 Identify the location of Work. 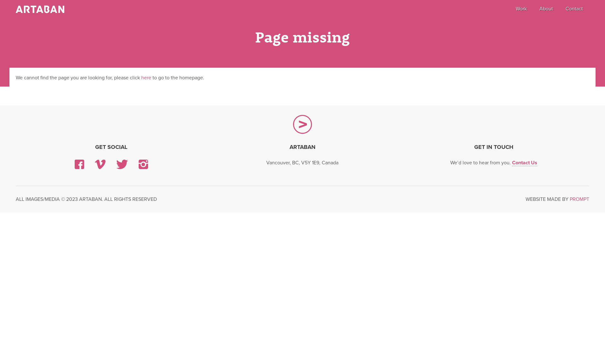
(521, 9).